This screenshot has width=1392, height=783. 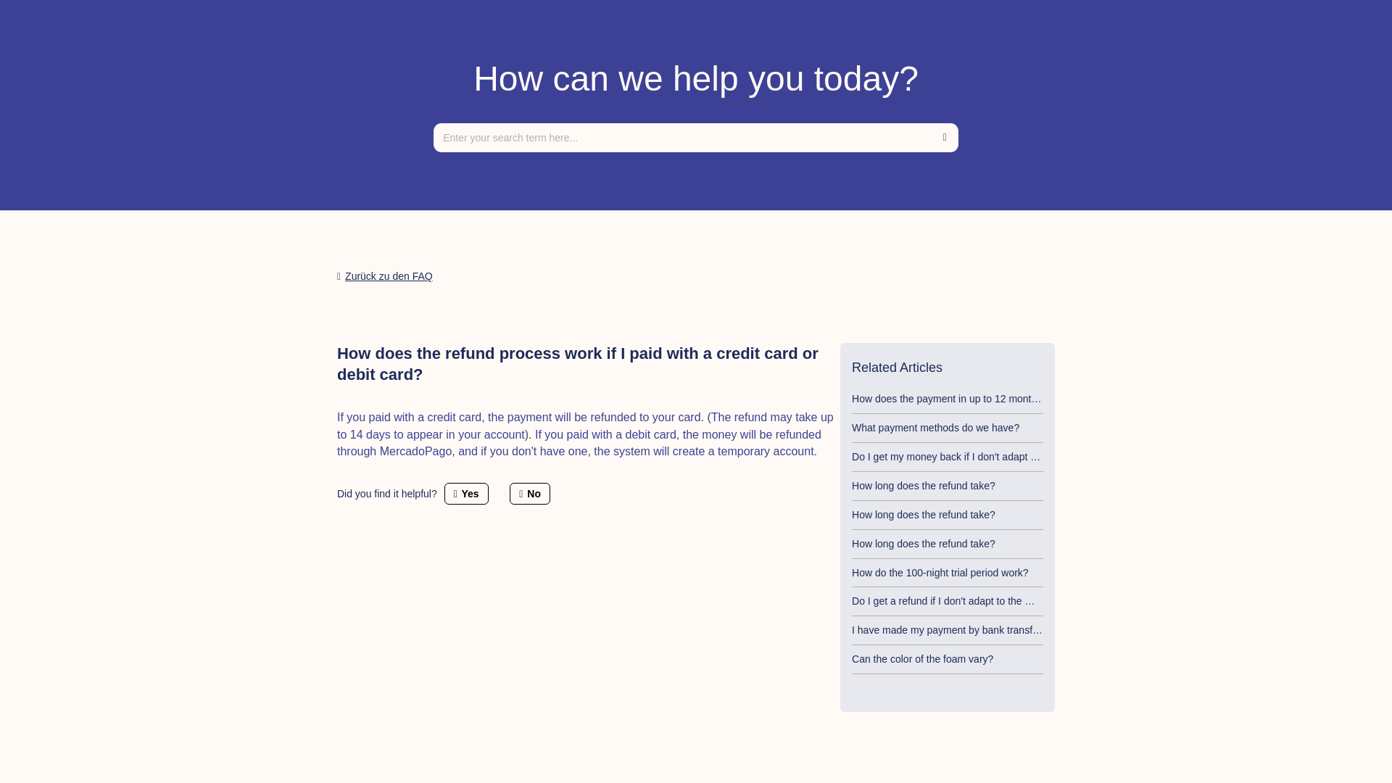 What do you see at coordinates (922, 658) in the screenshot?
I see `Can the color of the foam vary?` at bounding box center [922, 658].